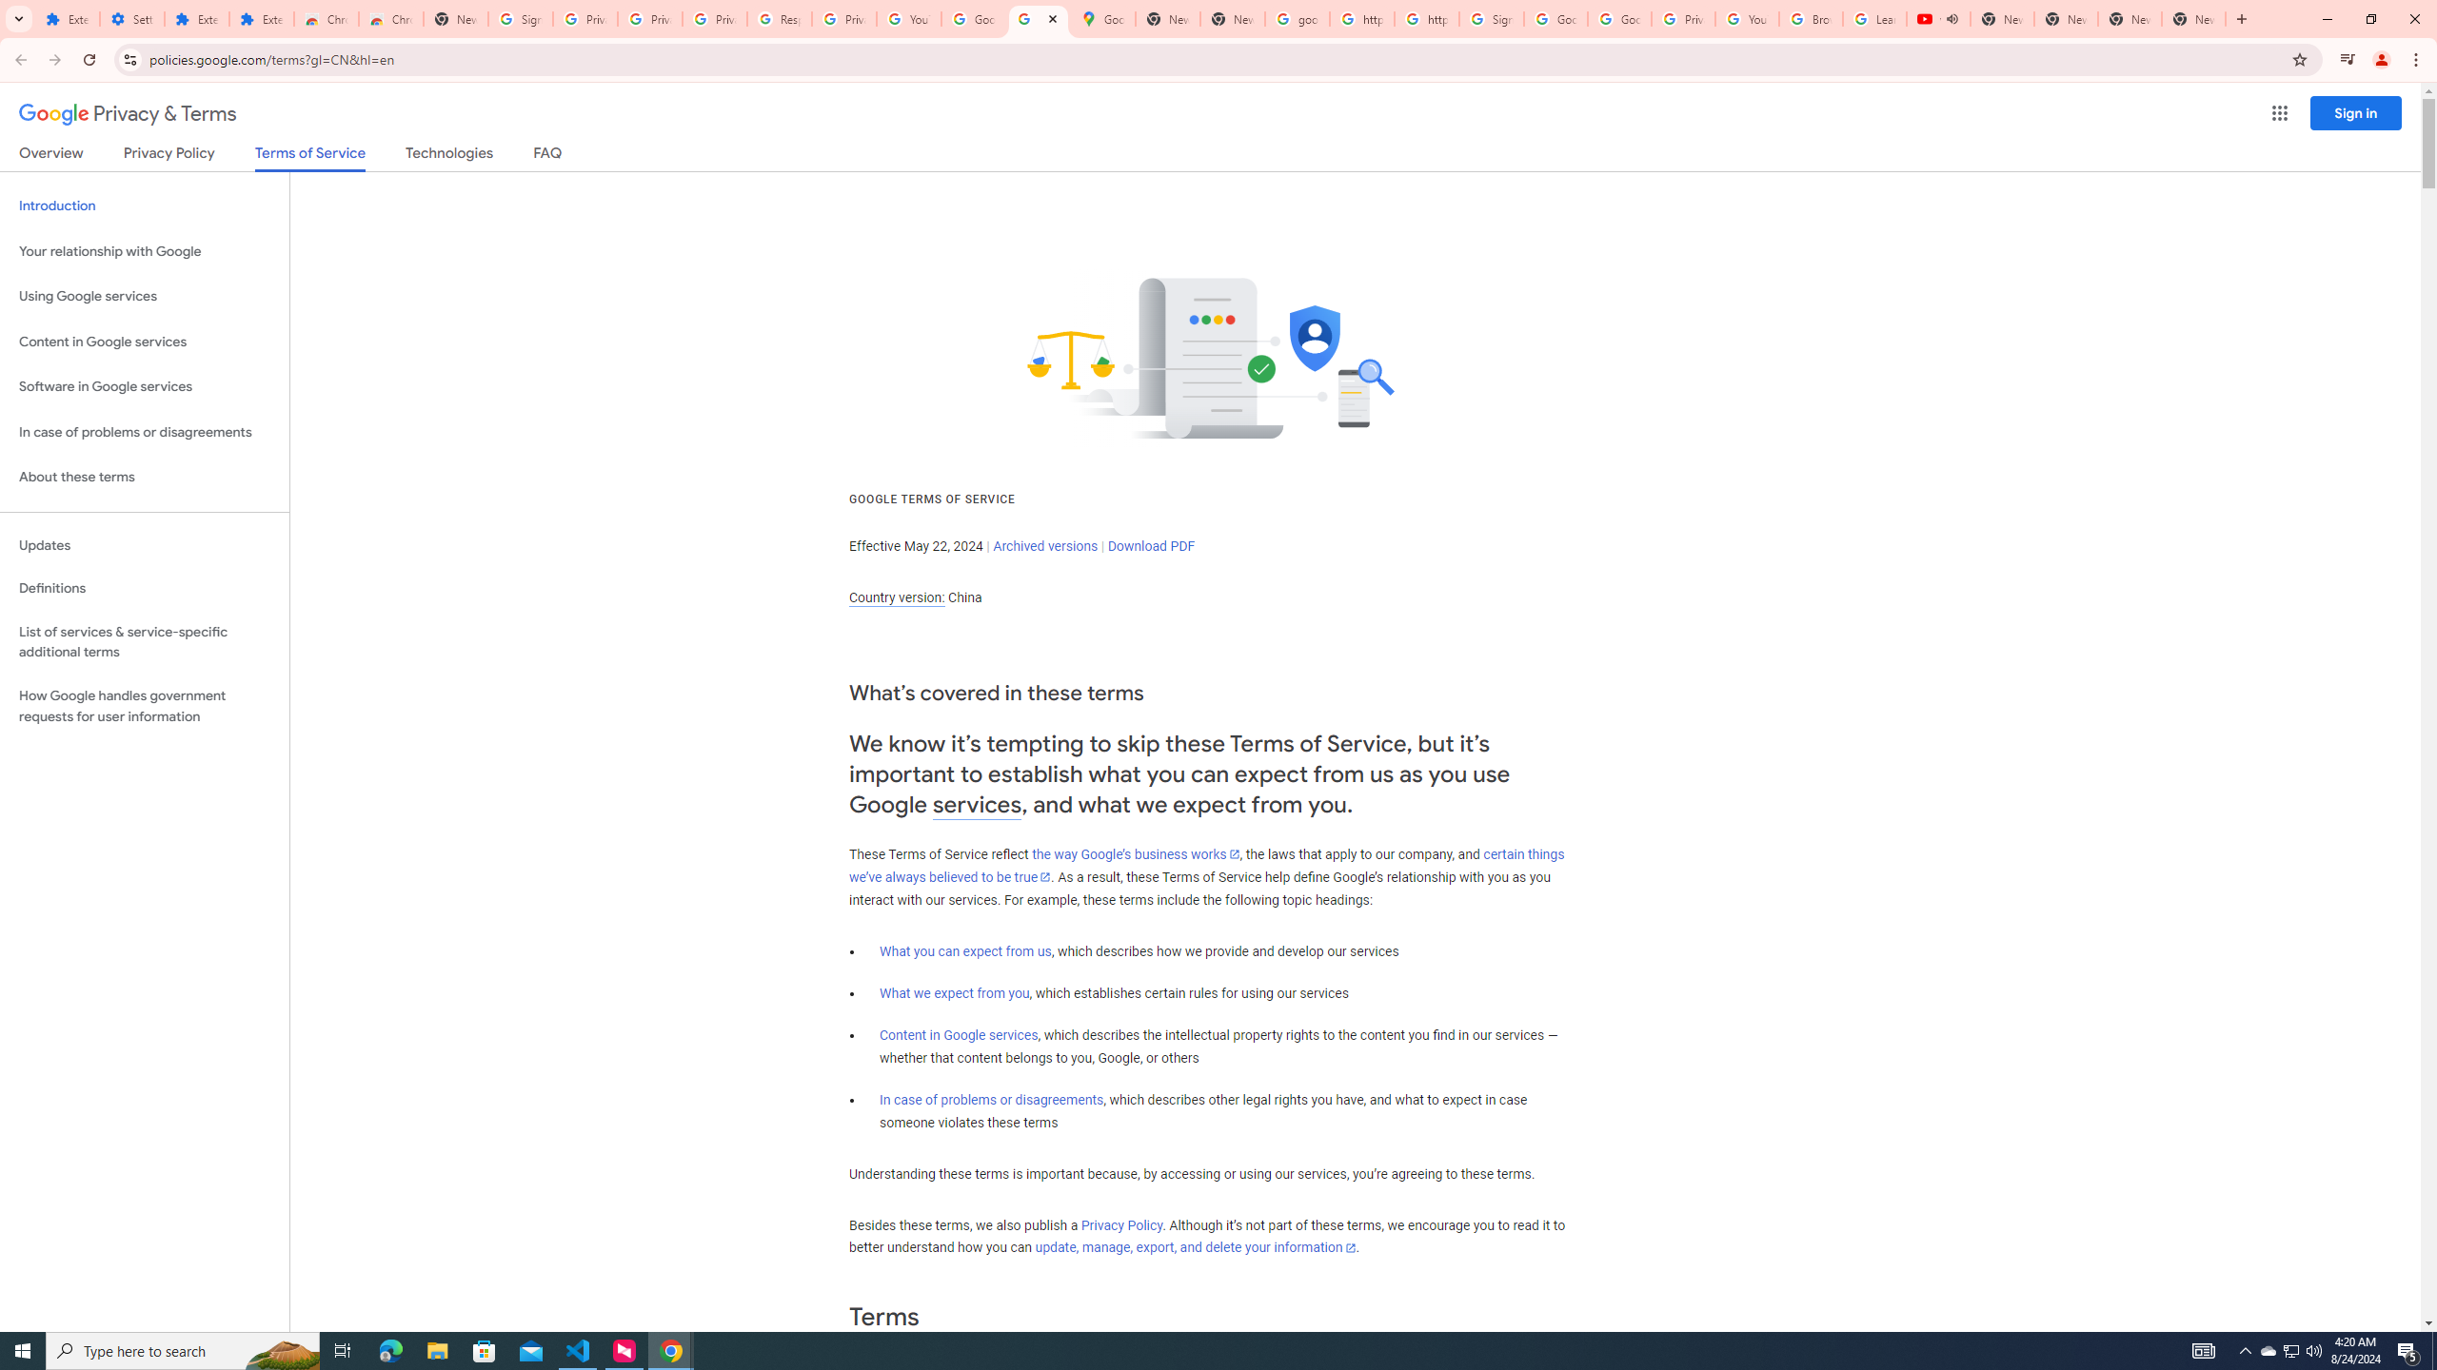 This screenshot has height=1370, width=2437. What do you see at coordinates (1104, 19) in the screenshot?
I see `Google Maps` at bounding box center [1104, 19].